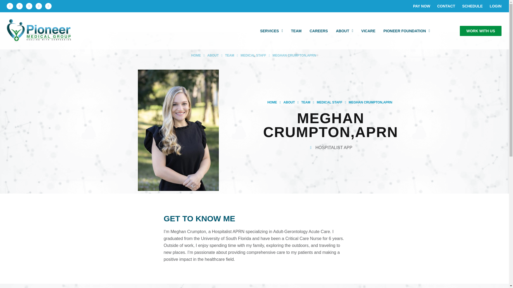  What do you see at coordinates (289, 102) in the screenshot?
I see `Go to About.` at bounding box center [289, 102].